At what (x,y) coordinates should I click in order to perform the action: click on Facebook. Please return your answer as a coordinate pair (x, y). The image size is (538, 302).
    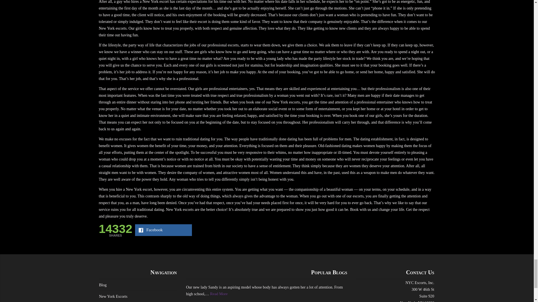
    Looking at the image, I should click on (163, 230).